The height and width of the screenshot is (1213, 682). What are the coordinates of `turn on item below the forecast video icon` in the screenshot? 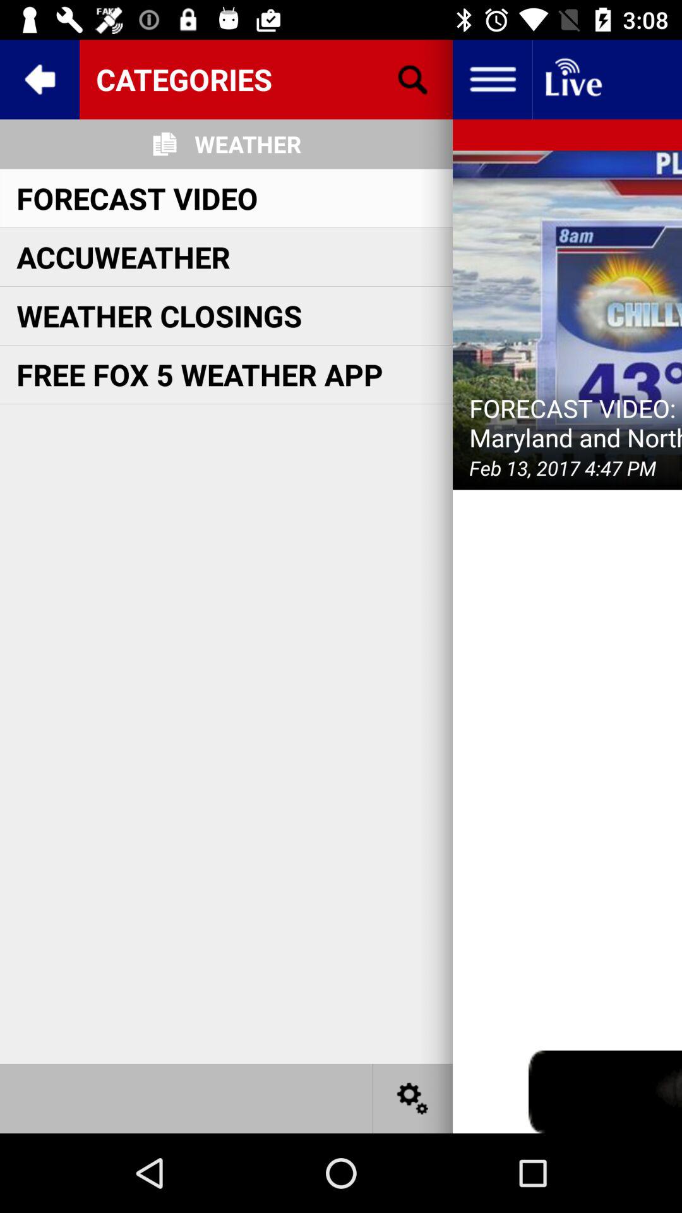 It's located at (123, 256).